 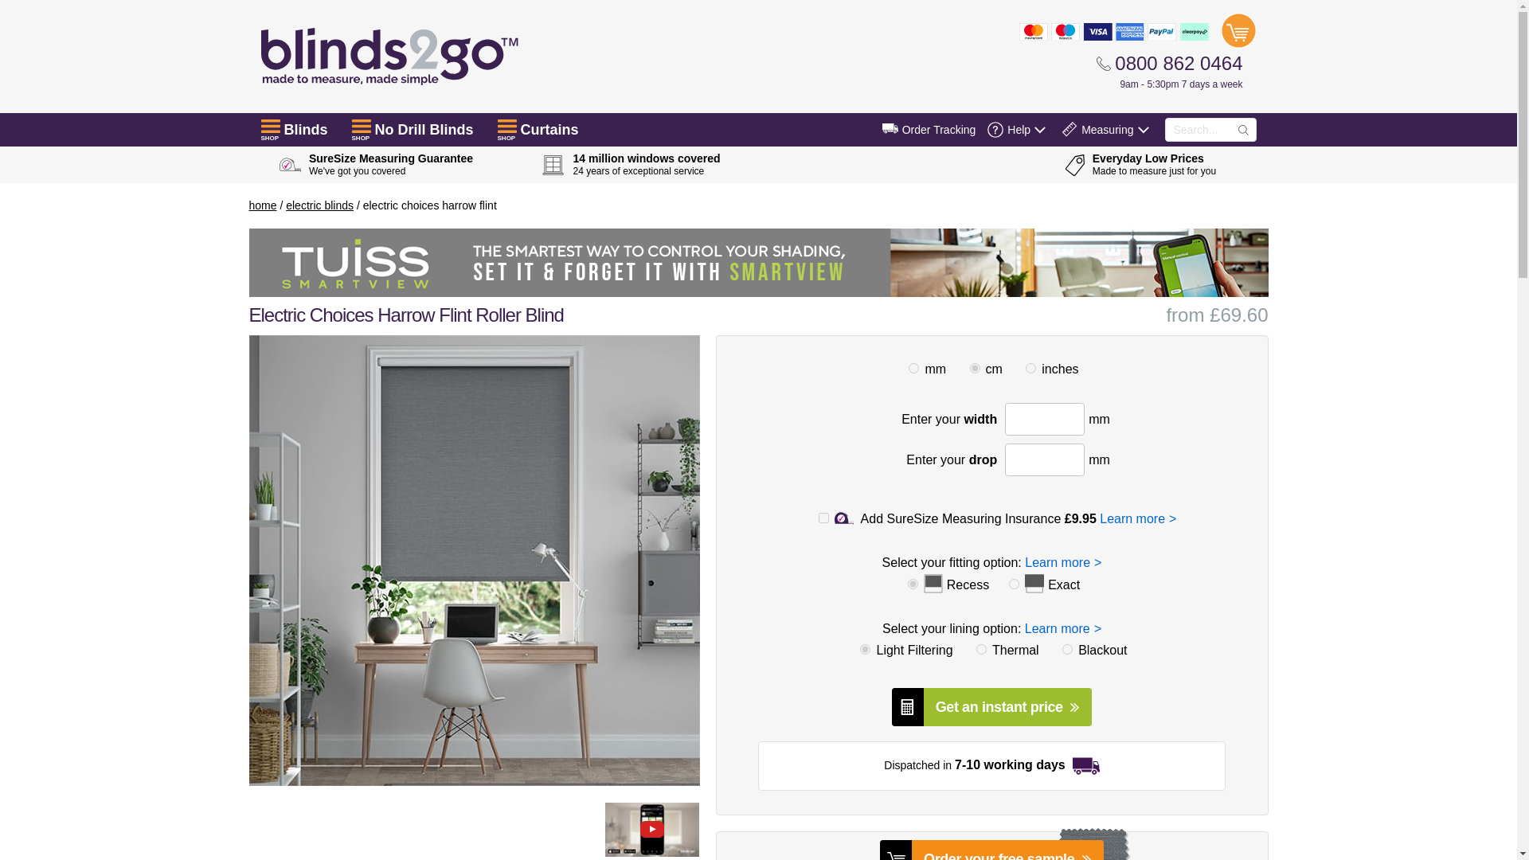 I want to click on delivery icon, so click(x=890, y=128).